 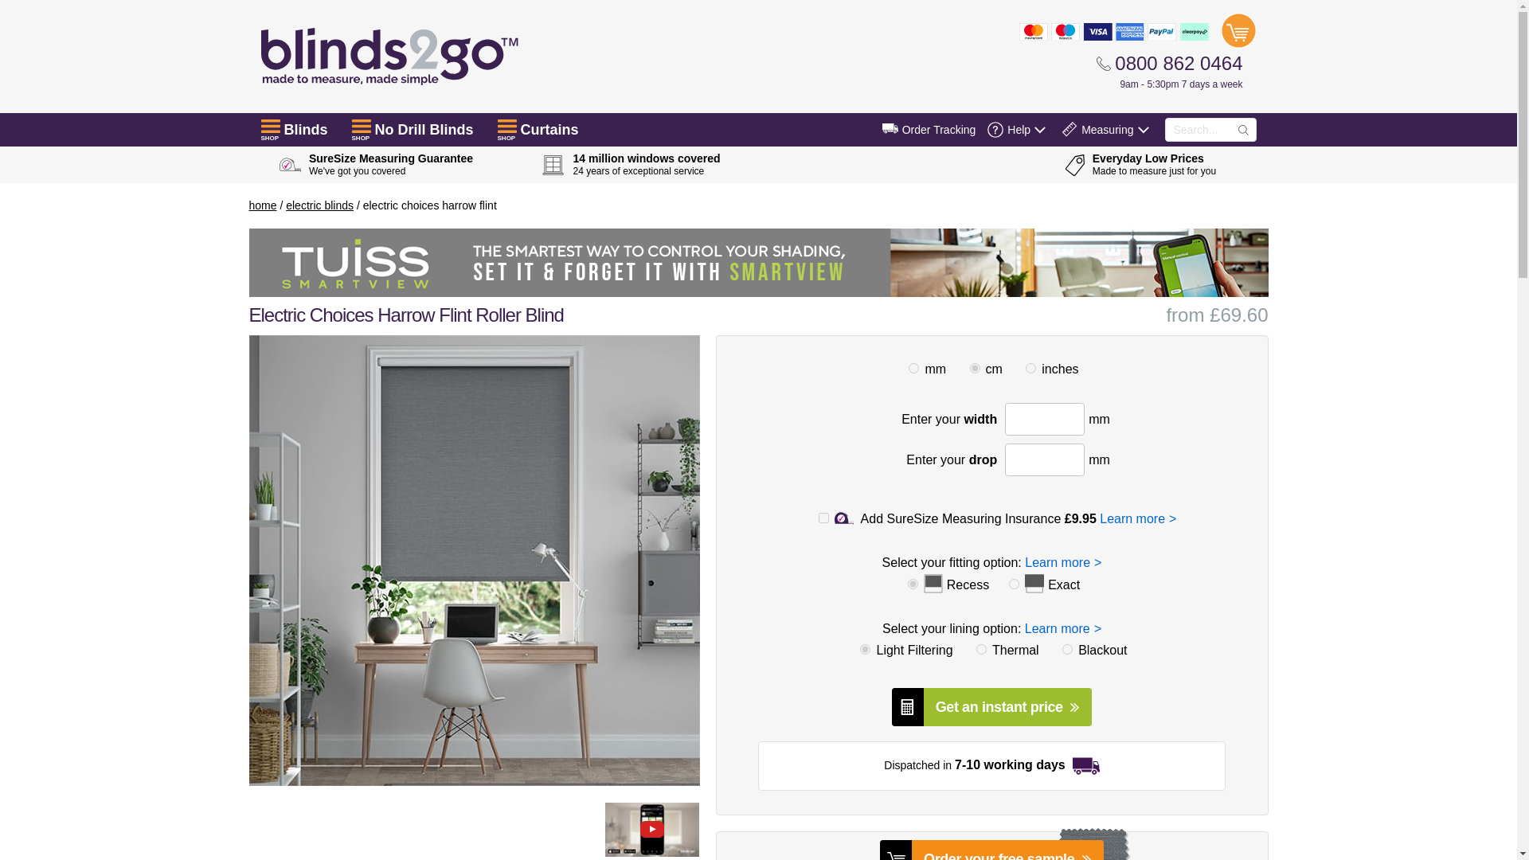 I want to click on delivery icon, so click(x=890, y=128).